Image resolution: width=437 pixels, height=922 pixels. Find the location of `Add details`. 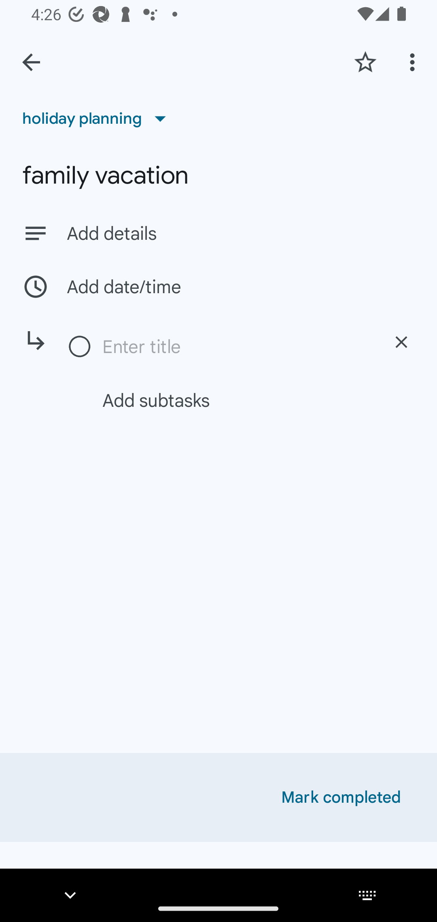

Add details is located at coordinates (240, 234).